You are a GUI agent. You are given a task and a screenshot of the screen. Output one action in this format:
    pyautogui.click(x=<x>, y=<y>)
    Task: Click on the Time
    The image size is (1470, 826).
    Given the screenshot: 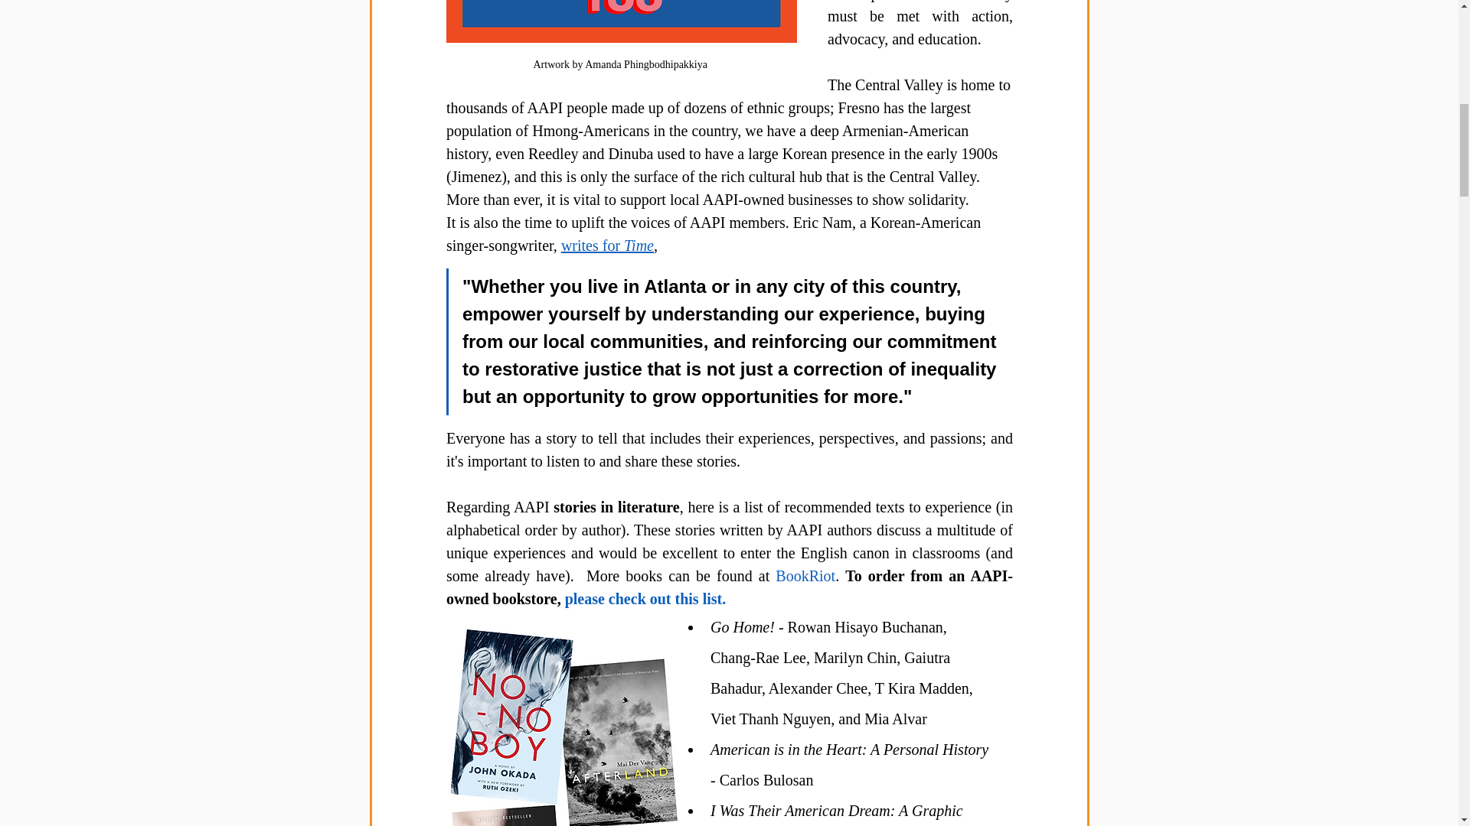 What is the action you would take?
    pyautogui.click(x=639, y=245)
    